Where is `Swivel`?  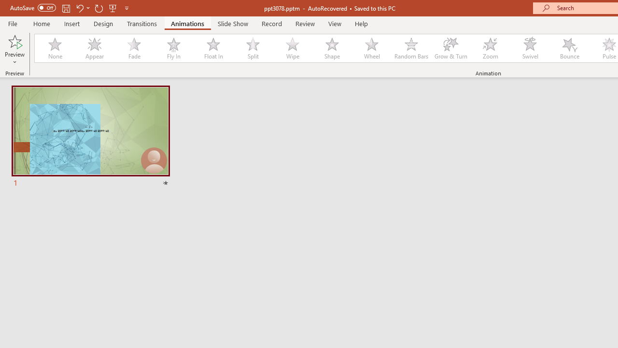 Swivel is located at coordinates (530, 48).